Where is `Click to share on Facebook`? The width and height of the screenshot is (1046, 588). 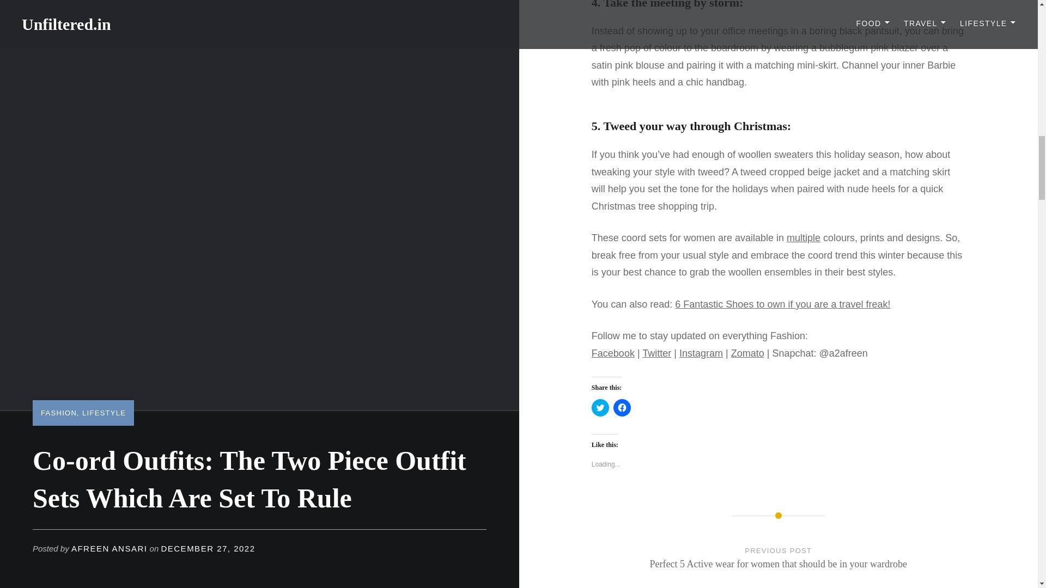
Click to share on Facebook is located at coordinates (622, 407).